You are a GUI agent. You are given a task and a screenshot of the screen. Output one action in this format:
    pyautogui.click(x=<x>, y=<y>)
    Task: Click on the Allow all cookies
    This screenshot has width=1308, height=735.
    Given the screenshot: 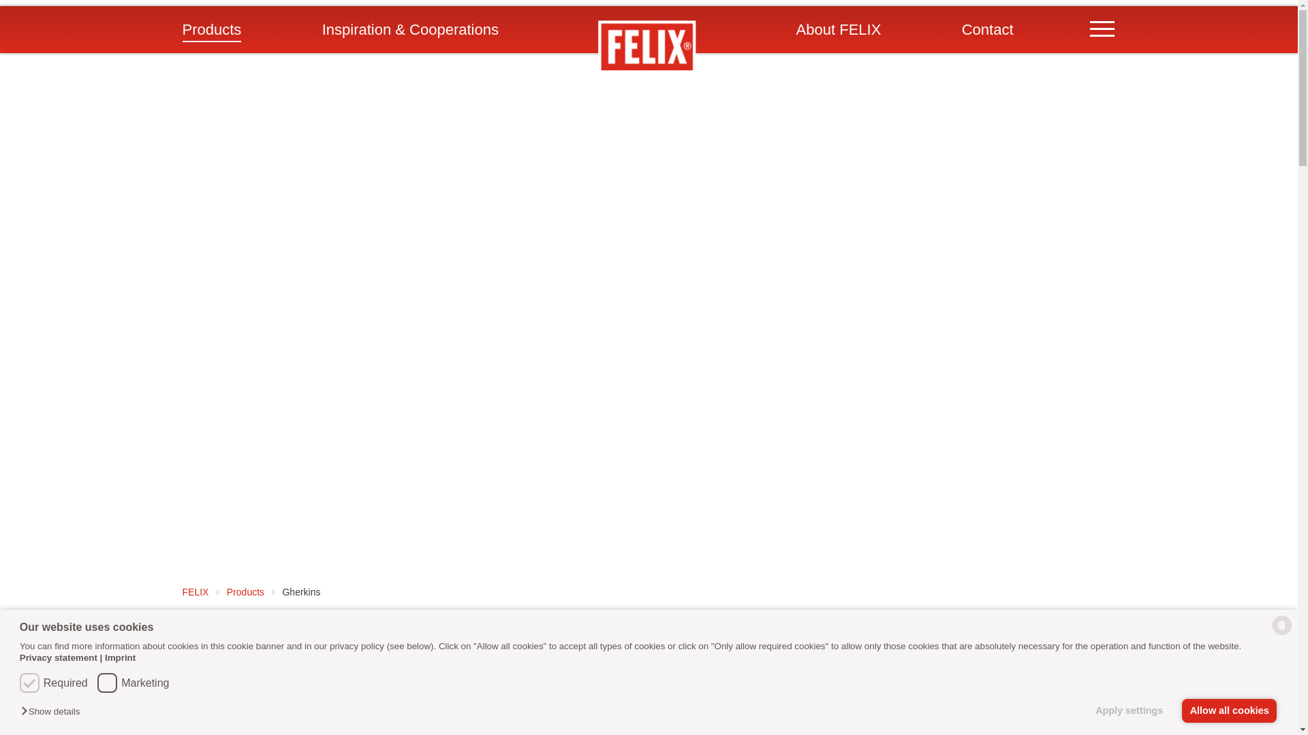 What is the action you would take?
    pyautogui.click(x=1229, y=710)
    